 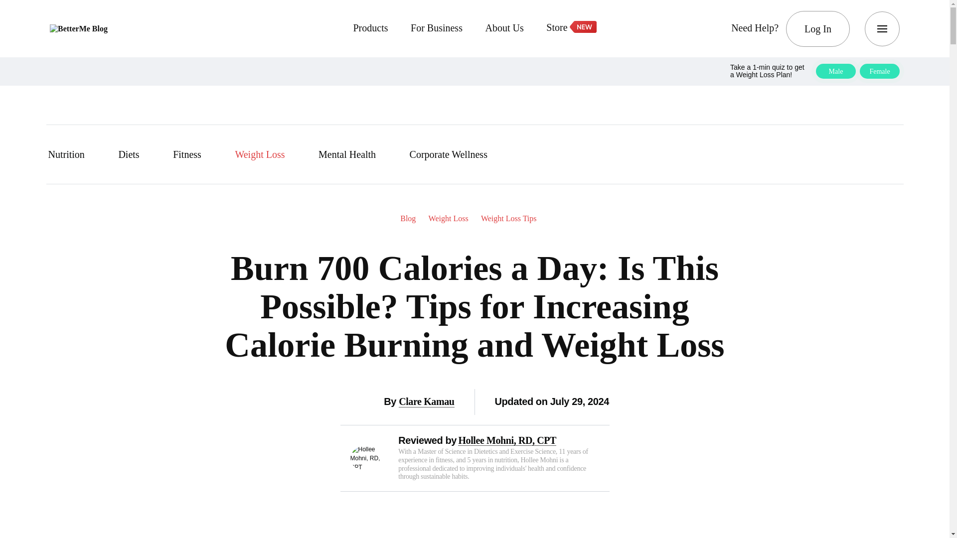 What do you see at coordinates (755, 29) in the screenshot?
I see `Need Help?` at bounding box center [755, 29].